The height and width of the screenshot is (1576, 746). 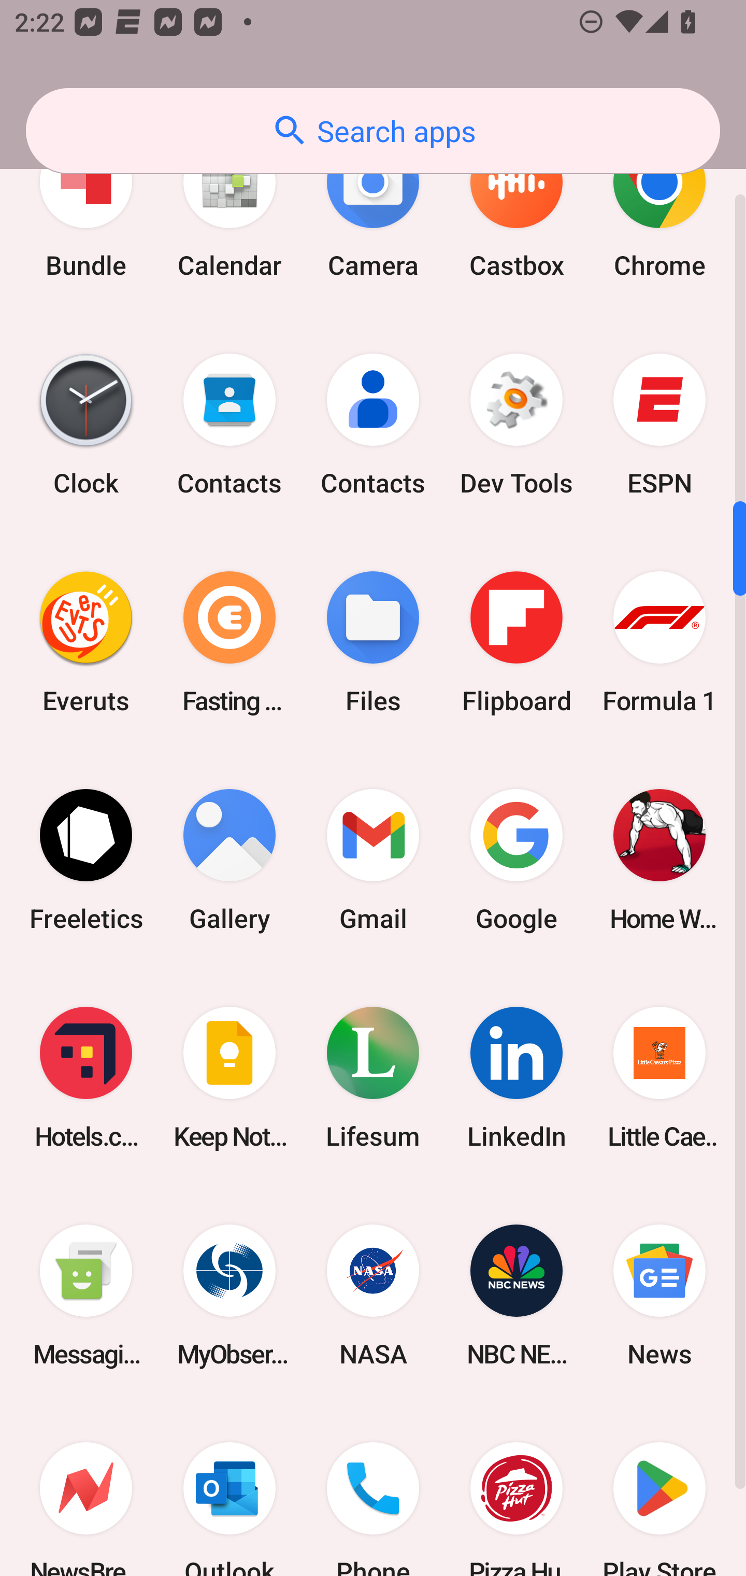 I want to click on Pizza Hut HK & Macau, so click(x=516, y=1490).